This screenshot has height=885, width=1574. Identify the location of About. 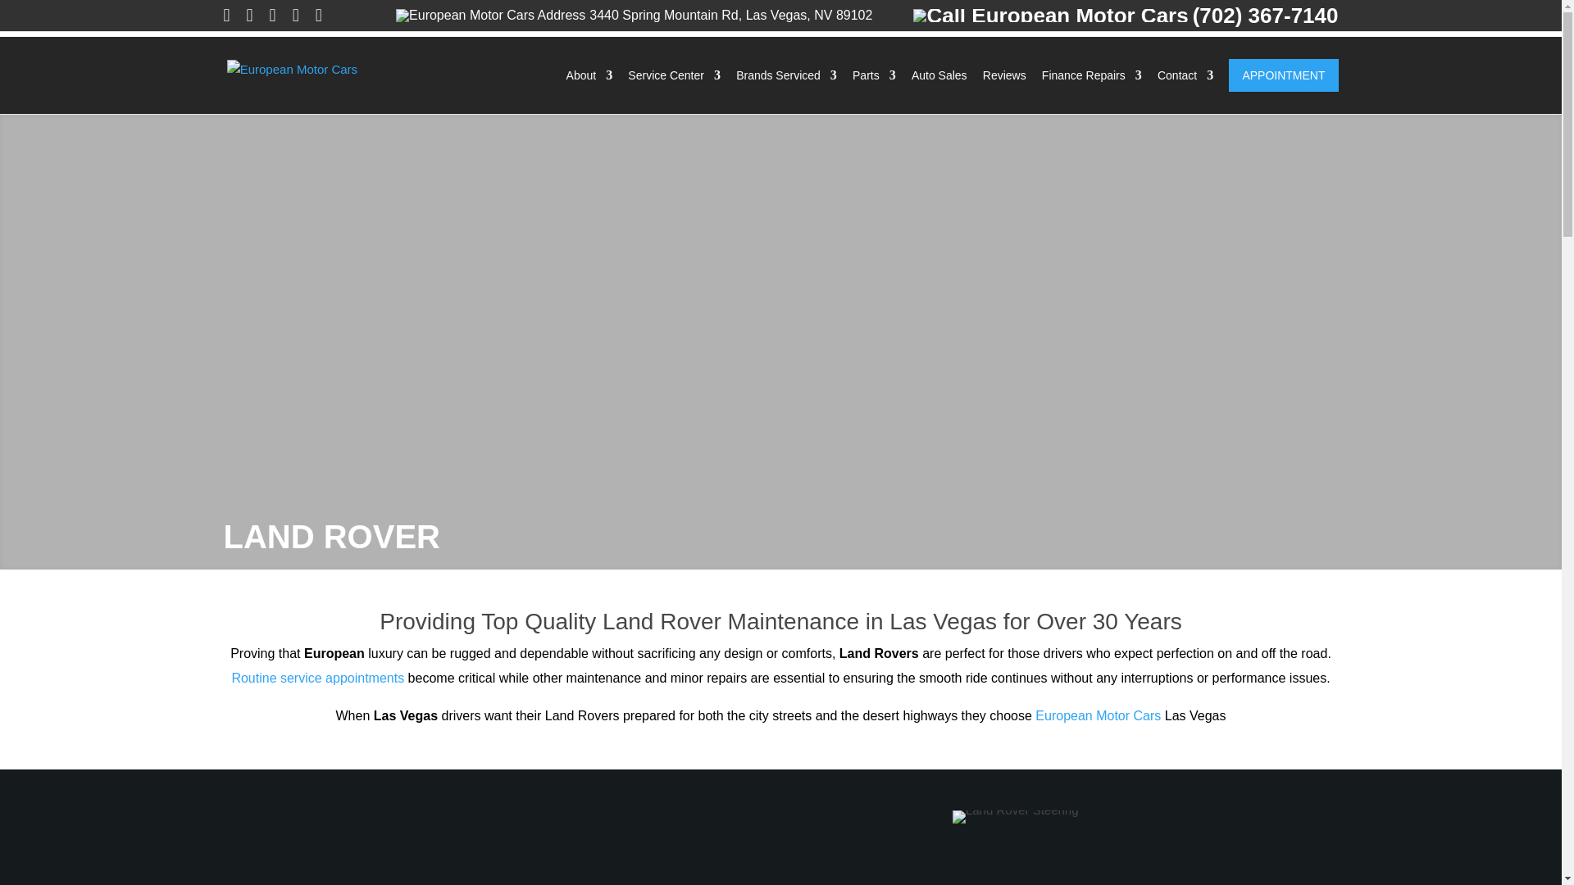
(590, 92).